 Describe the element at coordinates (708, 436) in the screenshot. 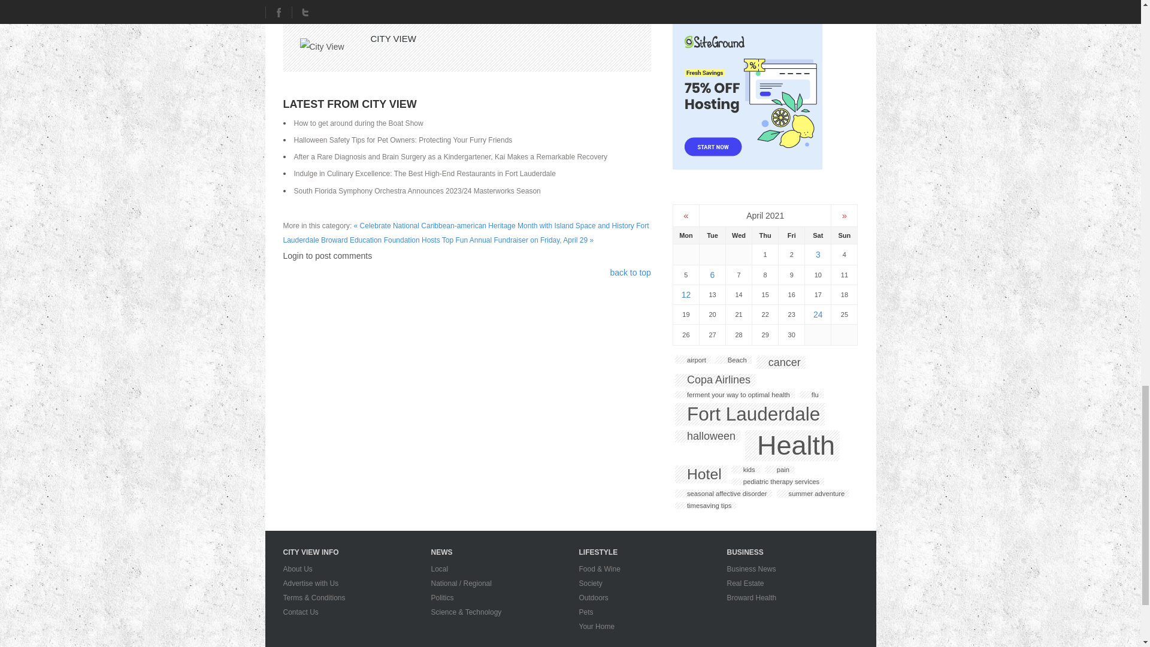

I see `2 items tagged with halloween` at that location.